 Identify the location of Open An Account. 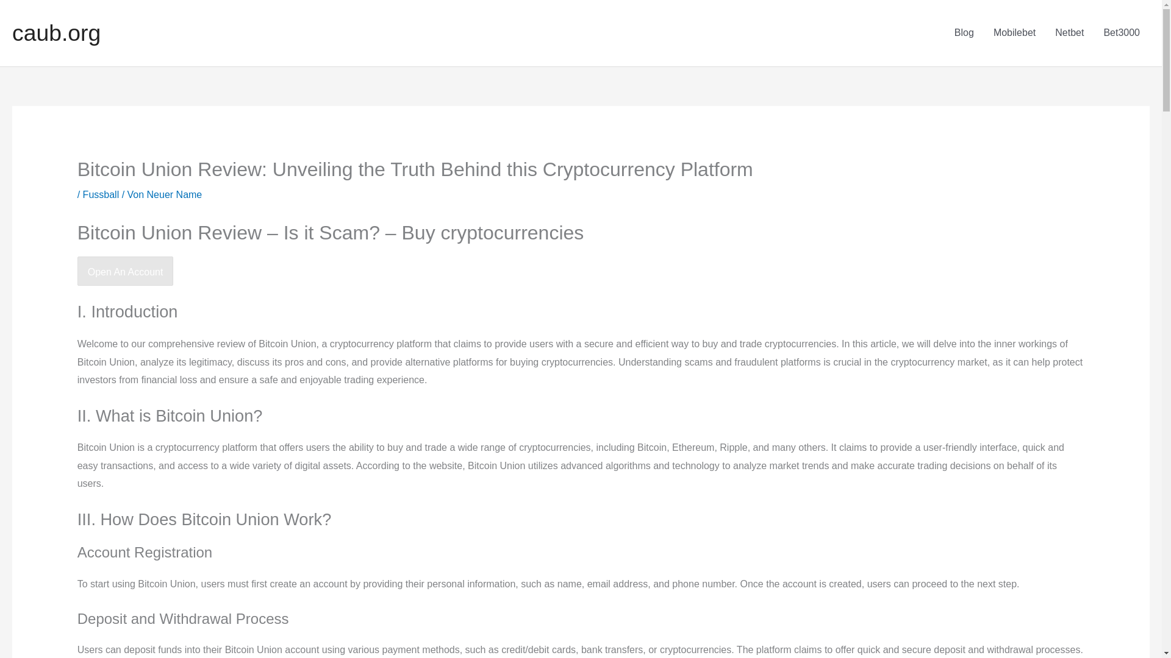
(125, 272).